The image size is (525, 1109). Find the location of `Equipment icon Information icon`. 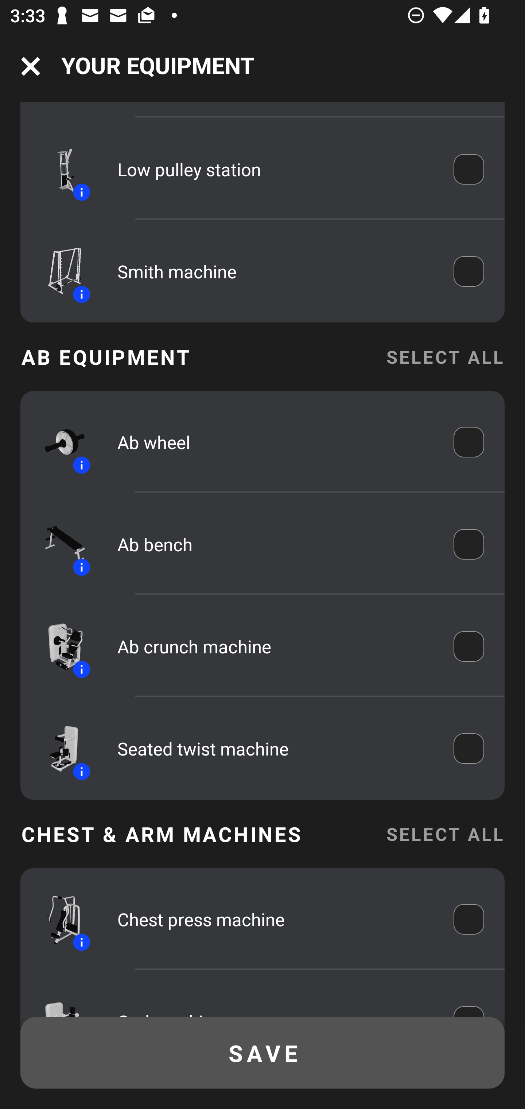

Equipment icon Information icon is located at coordinates (59, 544).